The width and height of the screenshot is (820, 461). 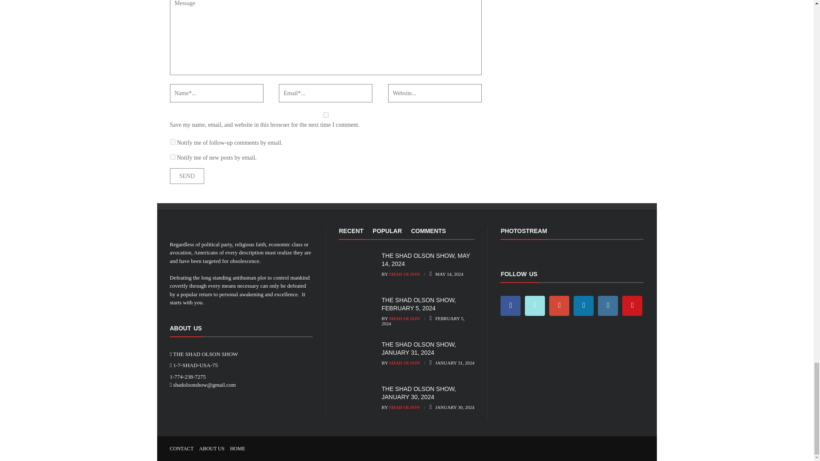 What do you see at coordinates (173, 142) in the screenshot?
I see `subscribe` at bounding box center [173, 142].